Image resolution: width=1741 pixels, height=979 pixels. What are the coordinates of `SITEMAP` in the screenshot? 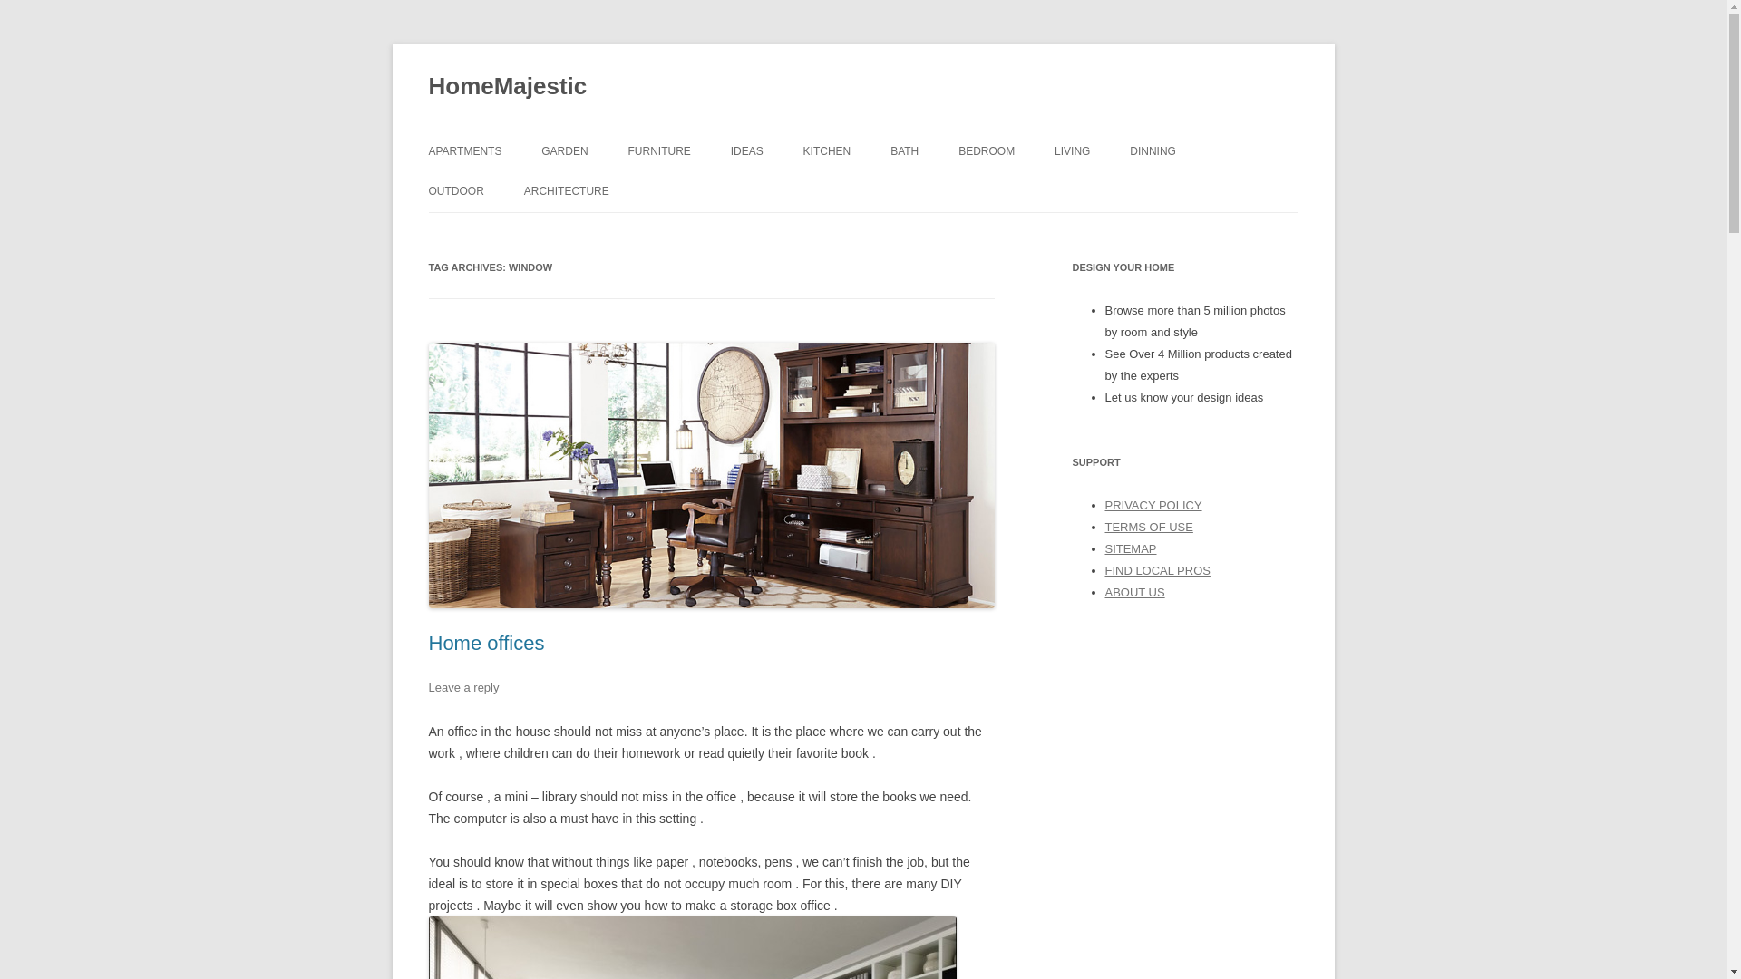 It's located at (1130, 549).